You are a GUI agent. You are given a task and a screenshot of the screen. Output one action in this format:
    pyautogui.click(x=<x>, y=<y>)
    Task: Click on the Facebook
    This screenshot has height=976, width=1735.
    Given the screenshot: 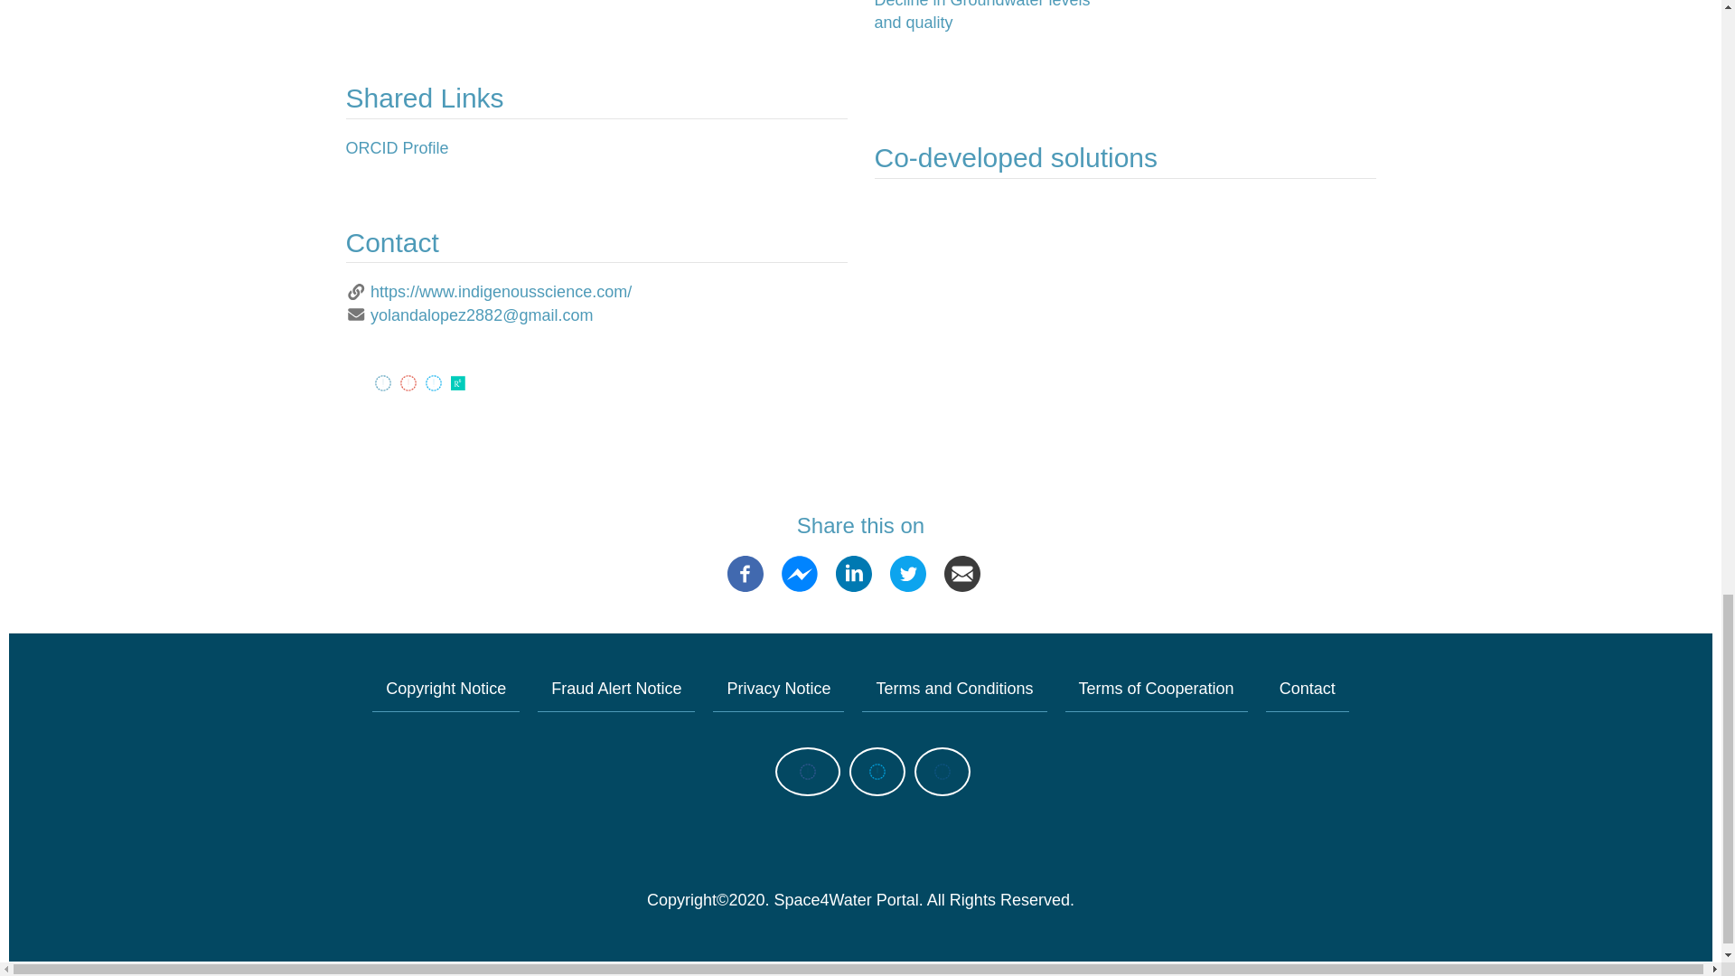 What is the action you would take?
    pyautogui.click(x=745, y=573)
    